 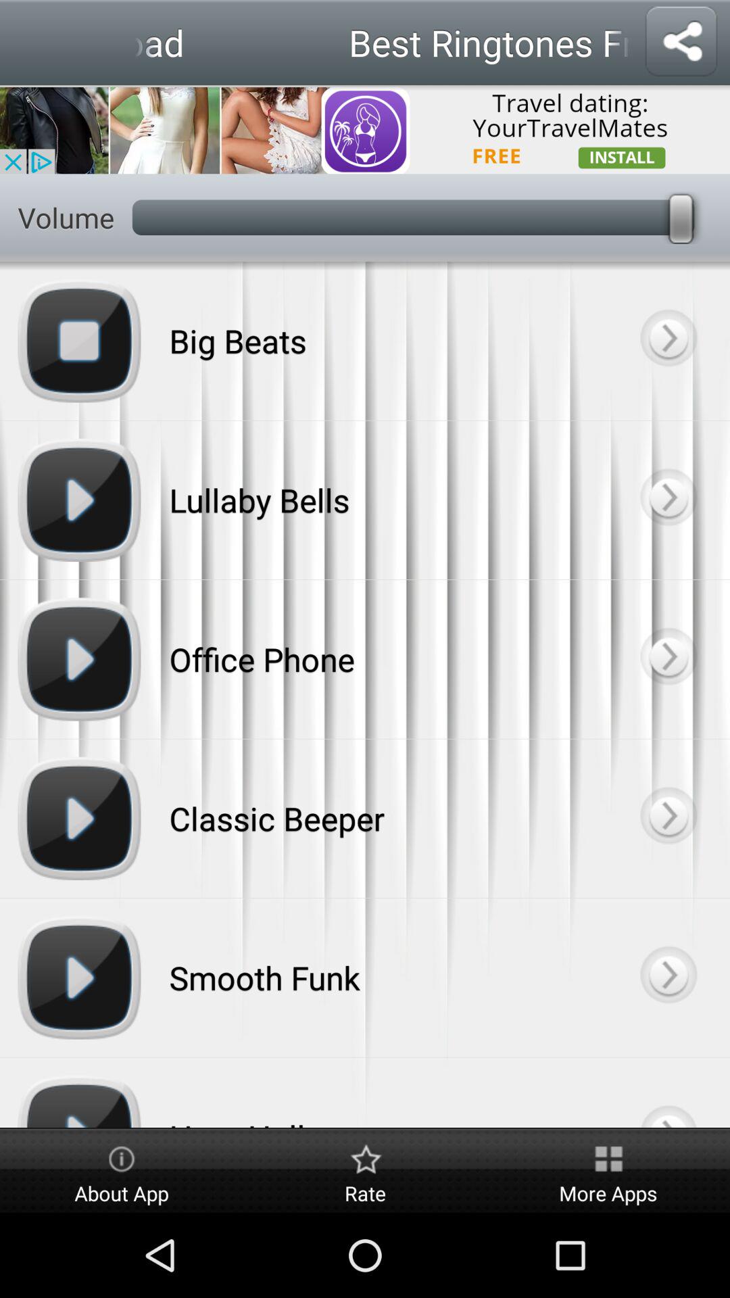 I want to click on go to next option, so click(x=668, y=500).